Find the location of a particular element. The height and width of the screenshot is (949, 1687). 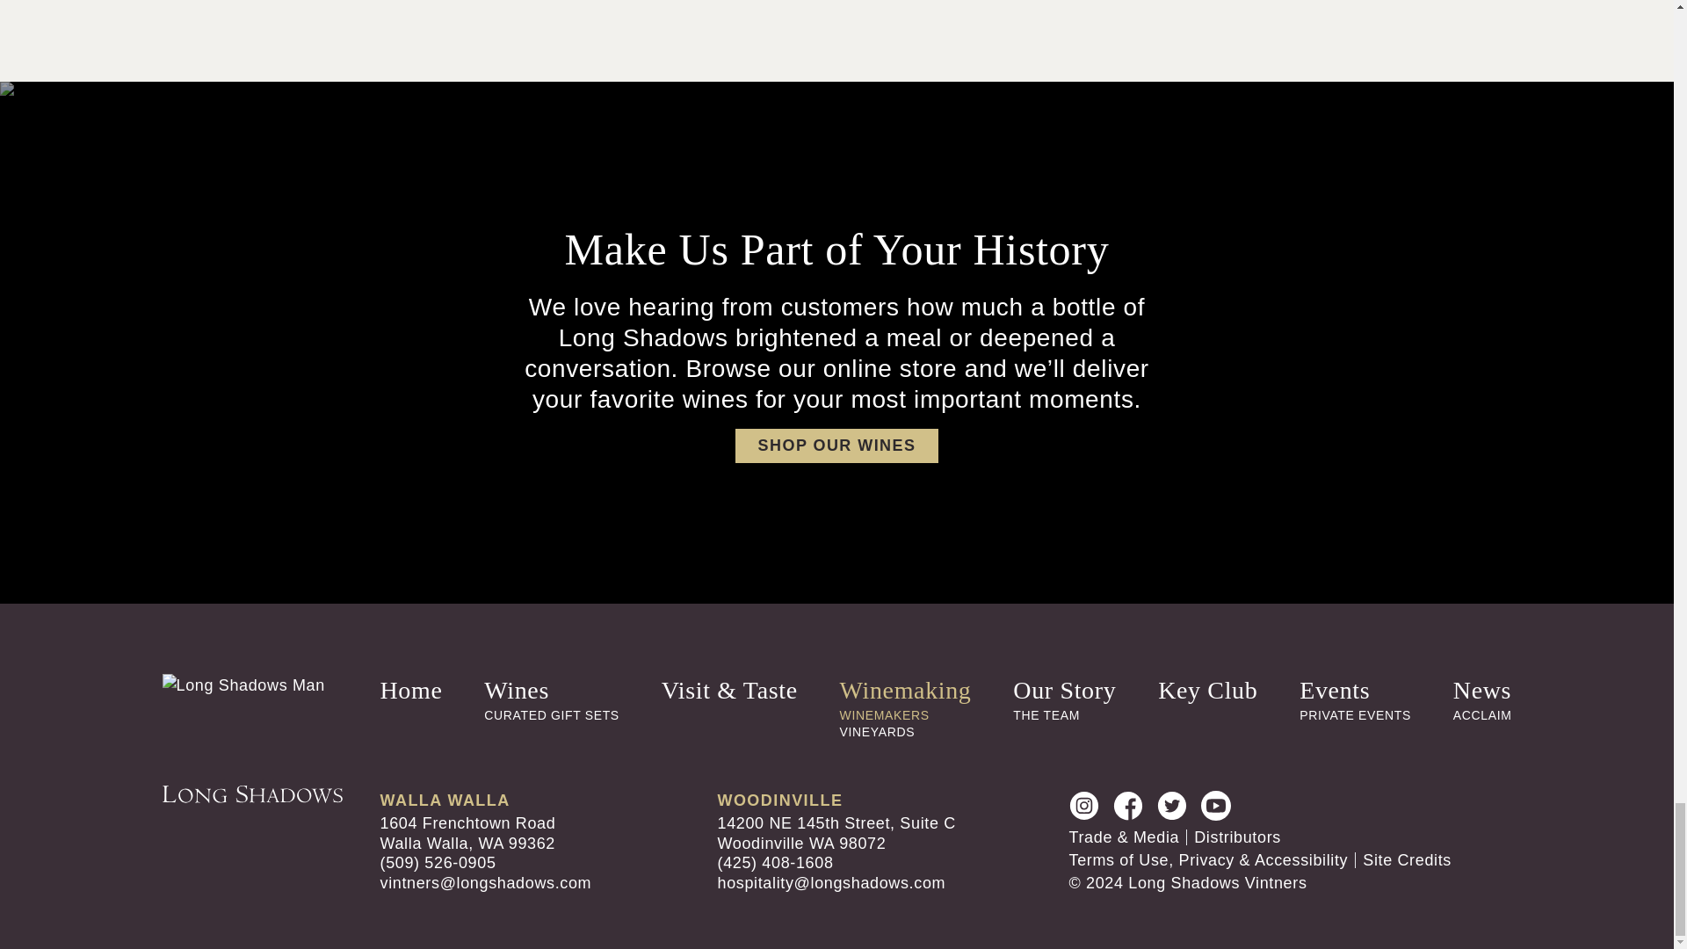

Wines is located at coordinates (517, 691).